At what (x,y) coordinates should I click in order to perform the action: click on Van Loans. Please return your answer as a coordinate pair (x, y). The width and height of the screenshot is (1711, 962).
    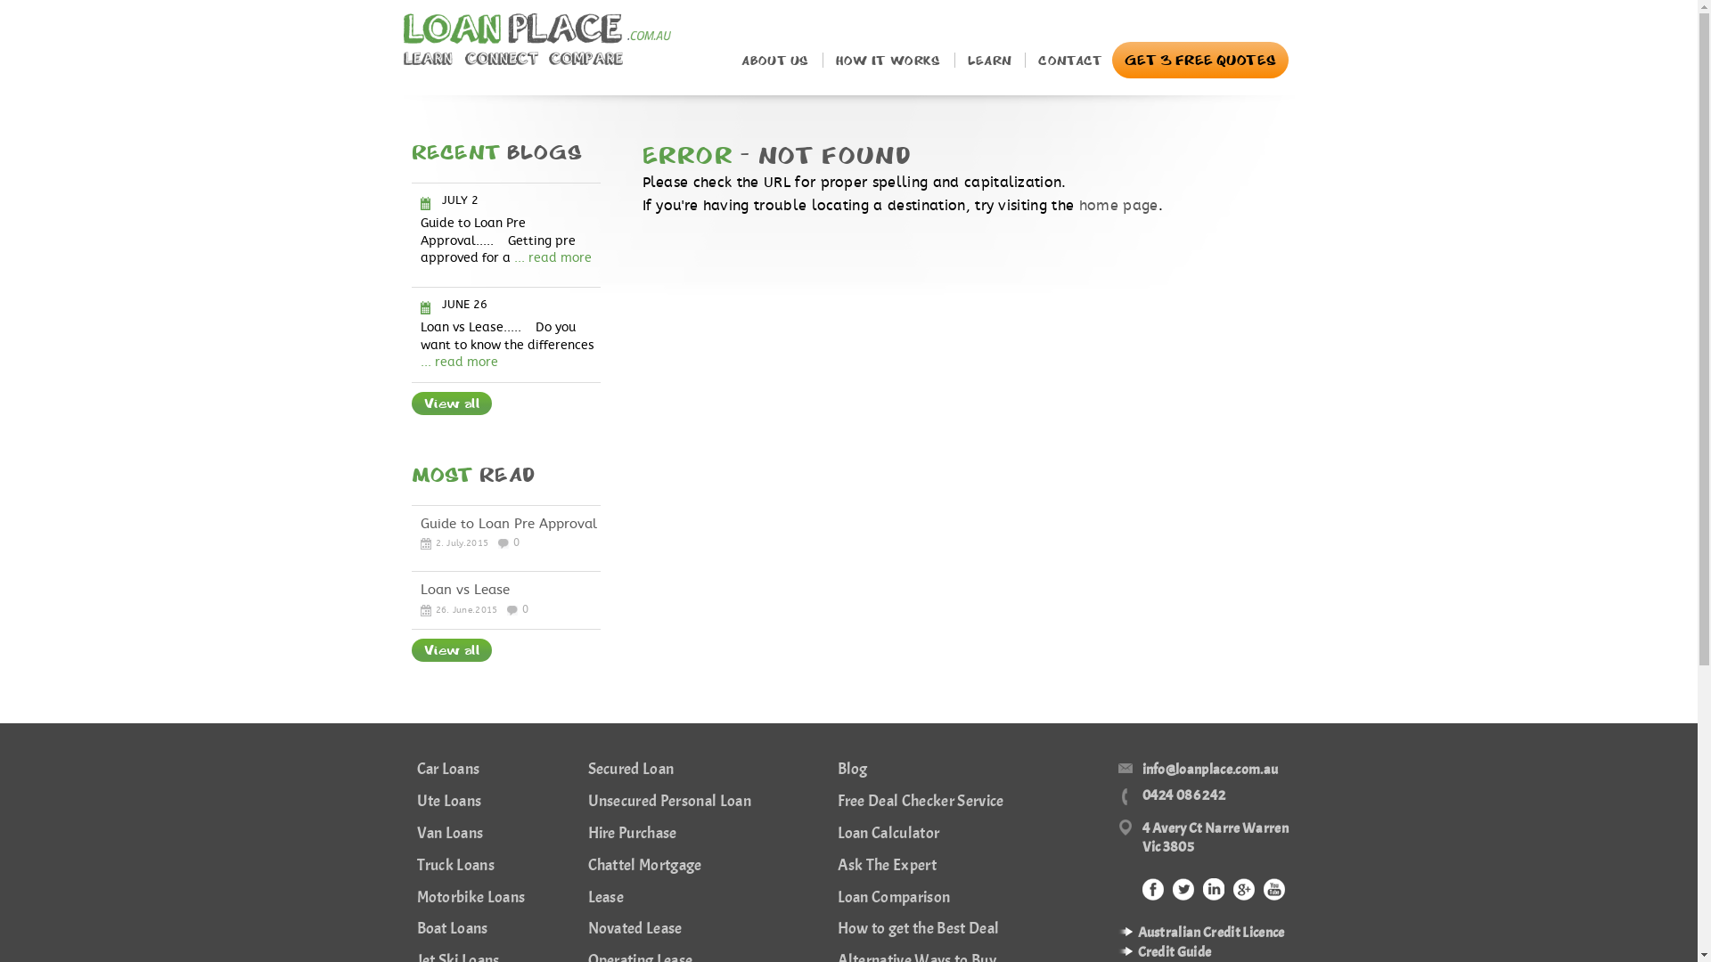
    Looking at the image, I should click on (451, 834).